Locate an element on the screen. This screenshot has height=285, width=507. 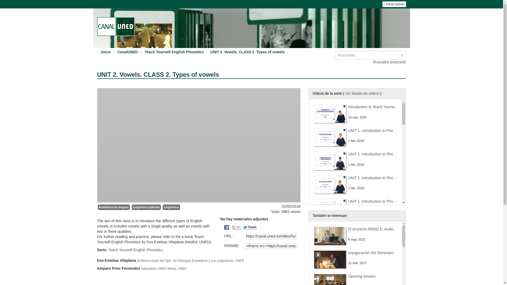
Buscador avanzado is located at coordinates (389, 62).